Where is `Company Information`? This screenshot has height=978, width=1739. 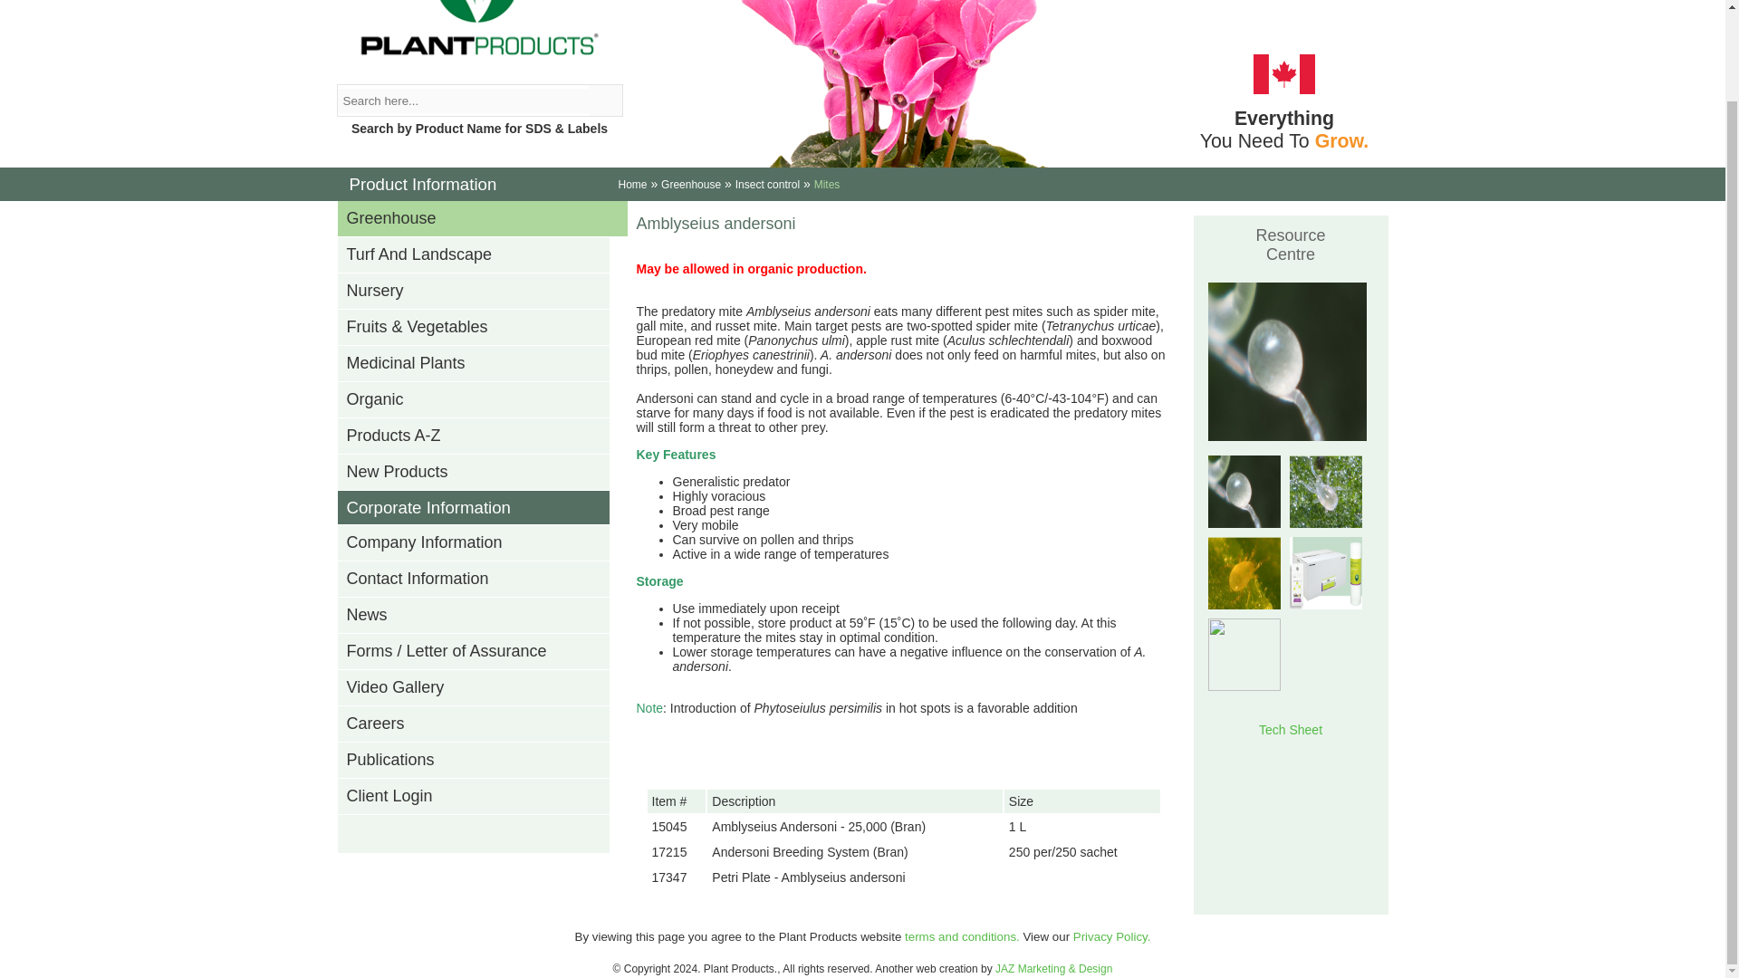 Company Information is located at coordinates (482, 542).